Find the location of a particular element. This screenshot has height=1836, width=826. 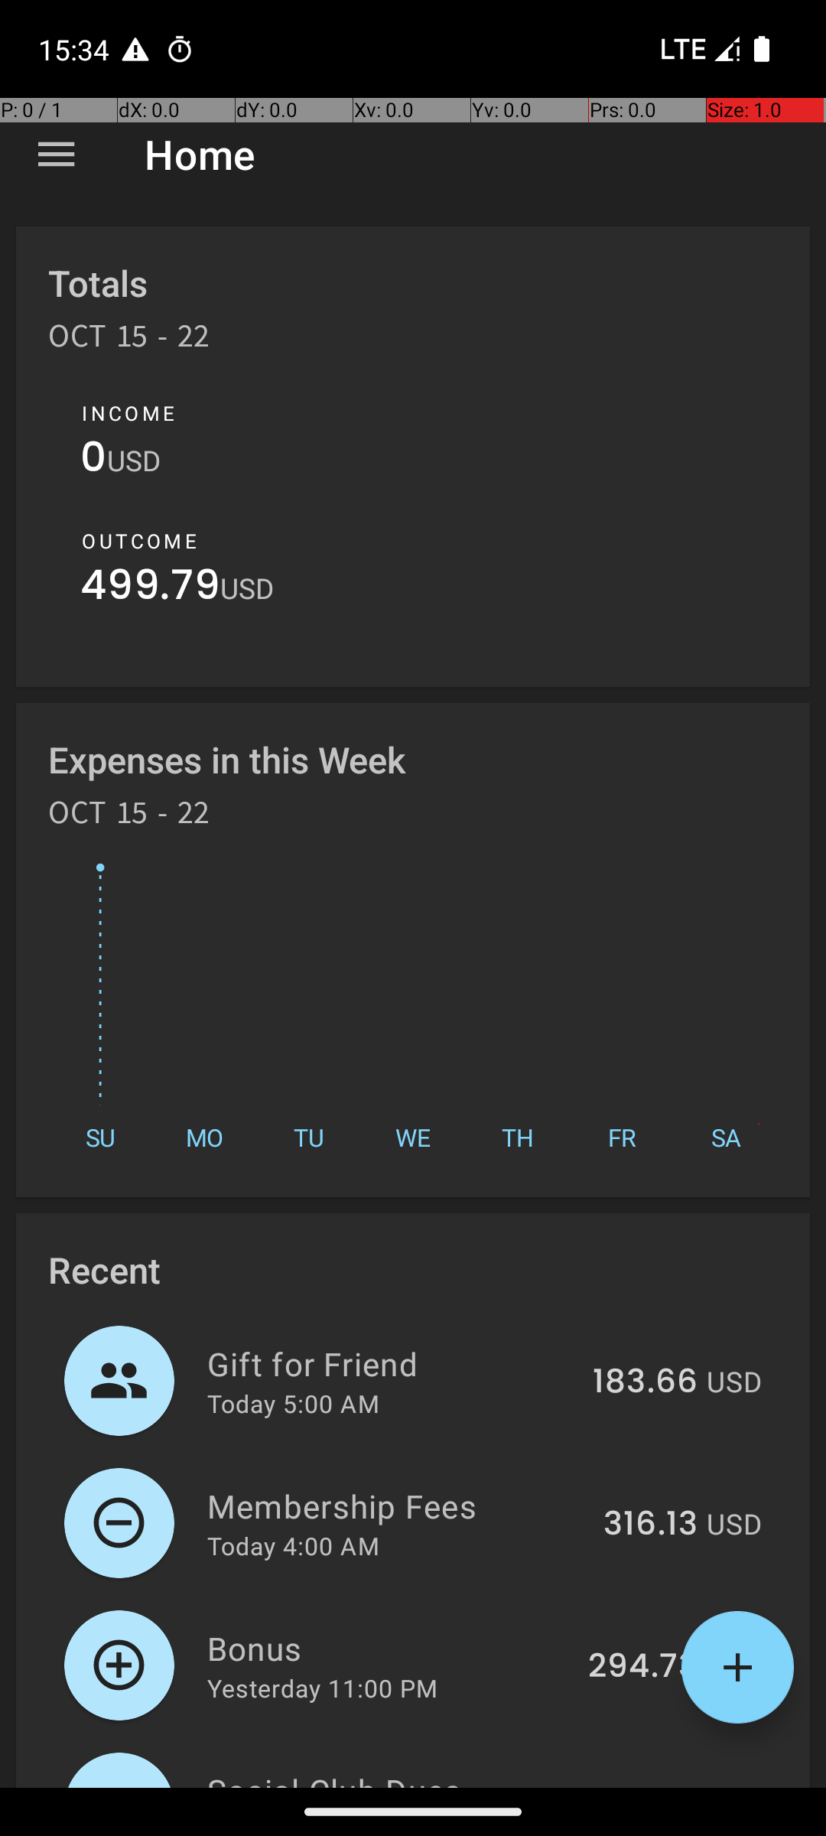

183.66 is located at coordinates (646, 1382).